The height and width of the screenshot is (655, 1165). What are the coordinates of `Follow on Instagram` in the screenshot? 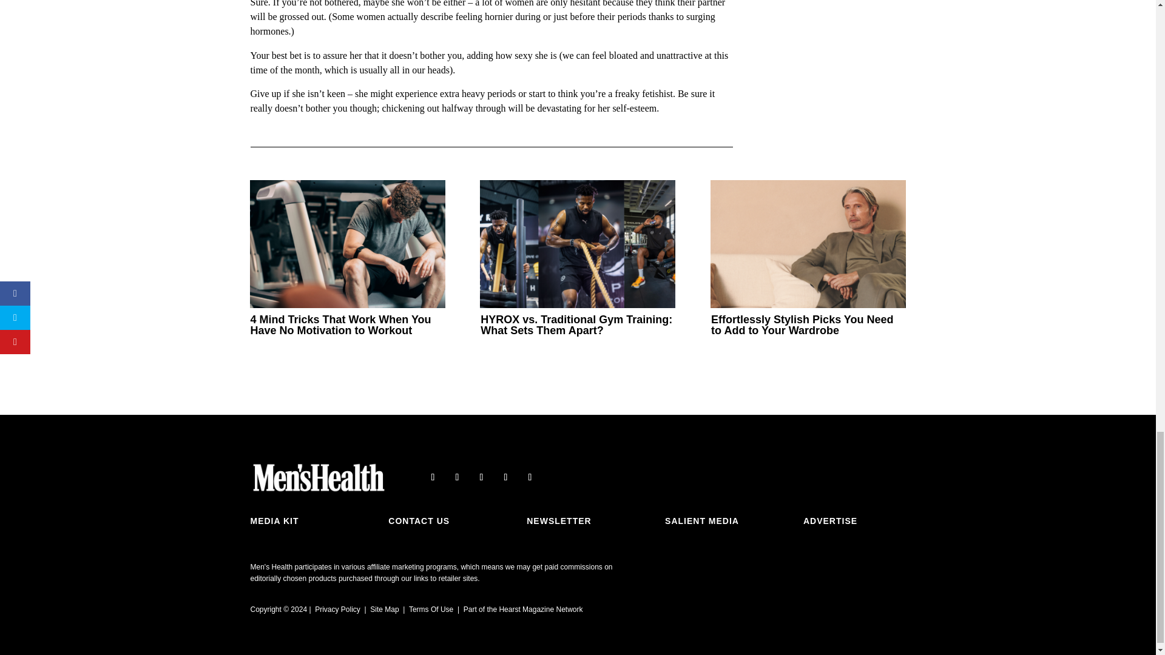 It's located at (481, 477).